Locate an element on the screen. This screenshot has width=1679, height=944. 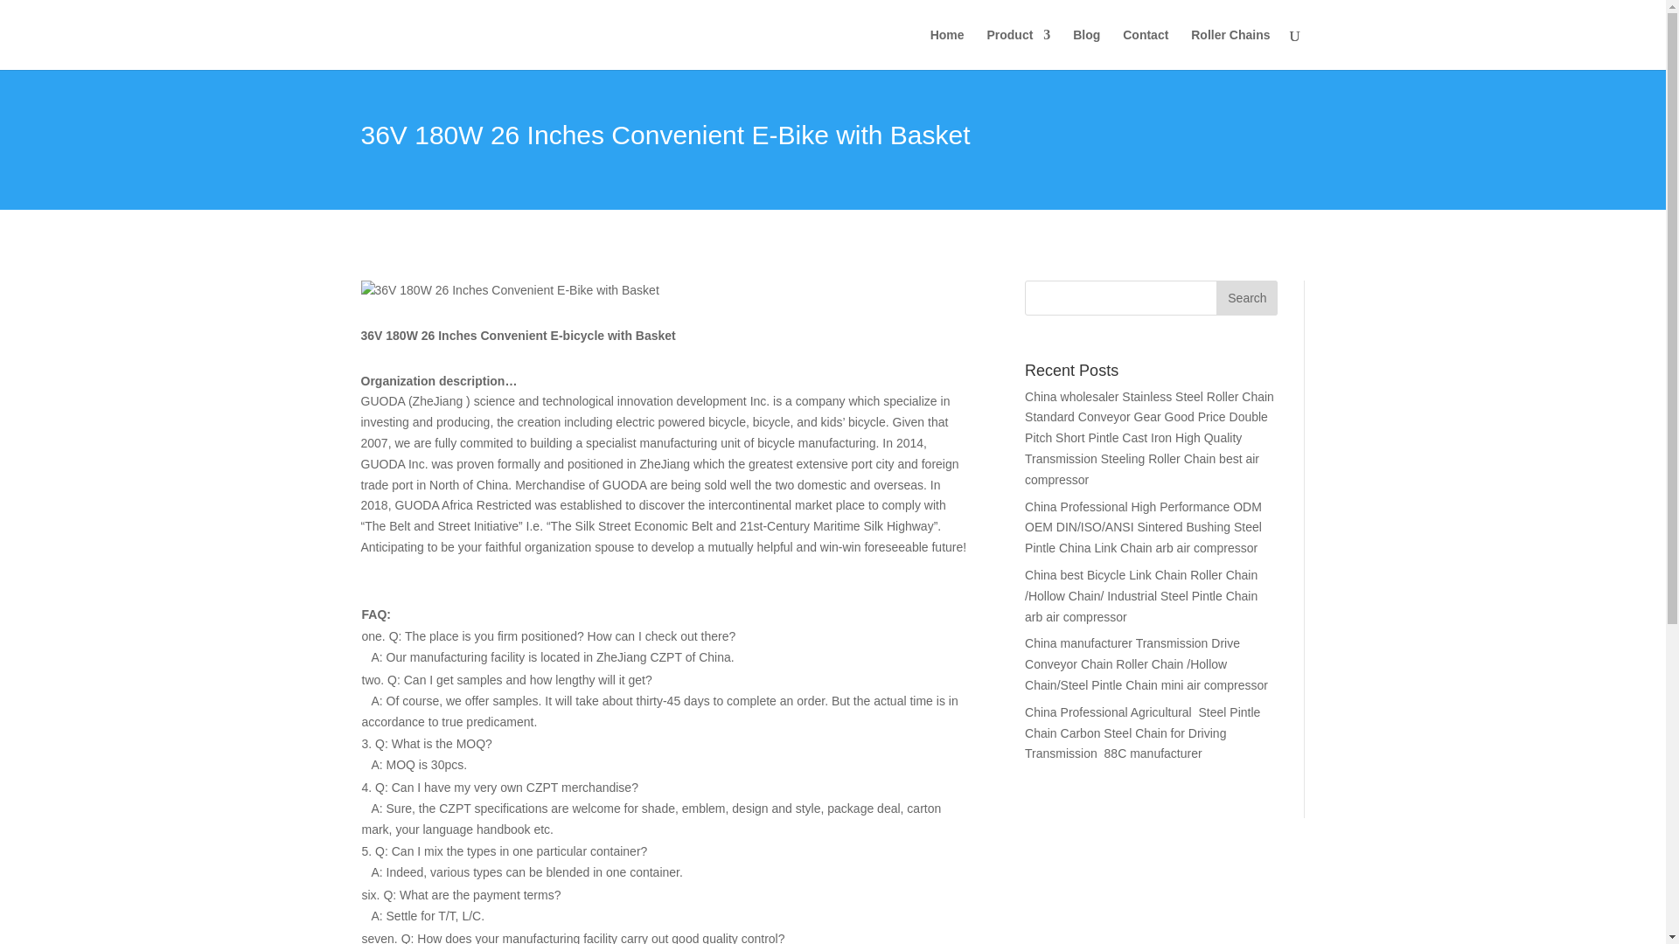
Roller Chains is located at coordinates (1230, 49).